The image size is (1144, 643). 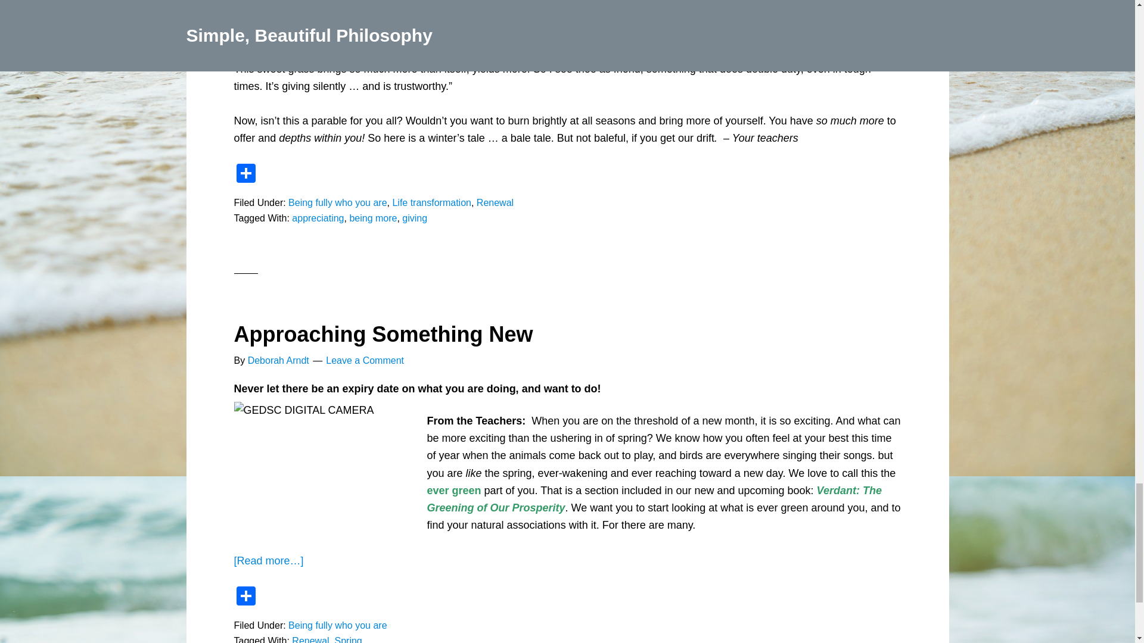 I want to click on Being fully who you are, so click(x=337, y=625).